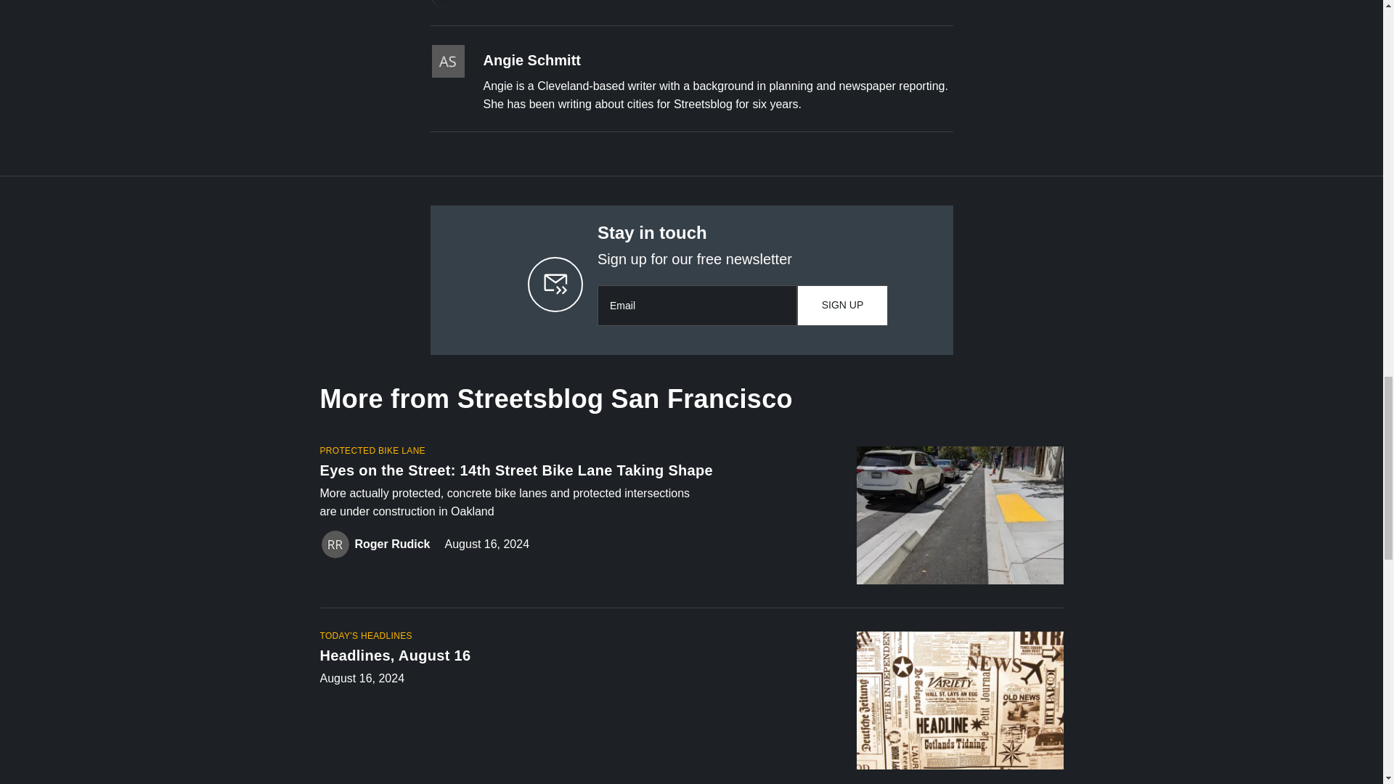 This screenshot has height=784, width=1394. I want to click on Share on Facebook, so click(444, 4).